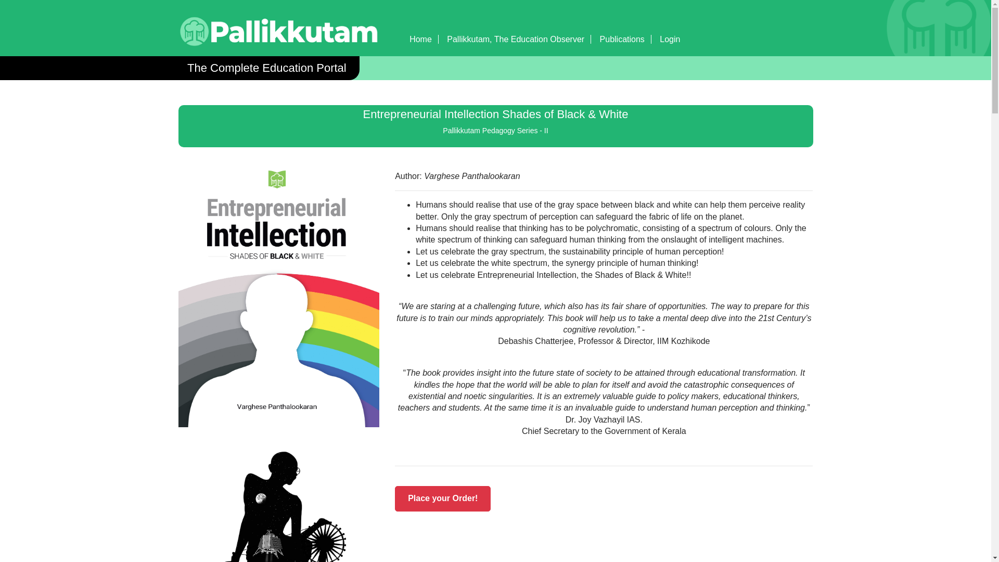  What do you see at coordinates (420, 39) in the screenshot?
I see `Home` at bounding box center [420, 39].